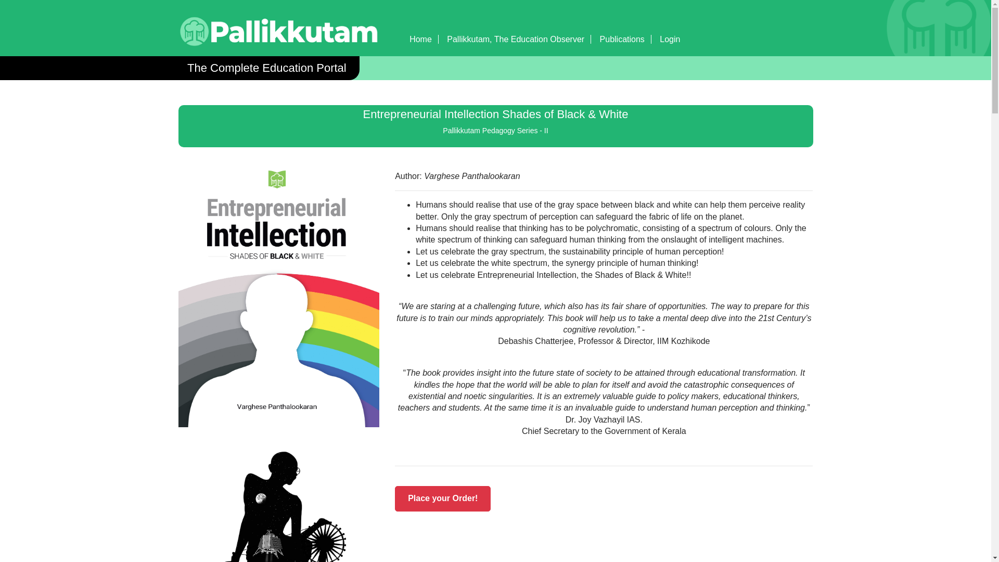  What do you see at coordinates (420, 39) in the screenshot?
I see `Home` at bounding box center [420, 39].